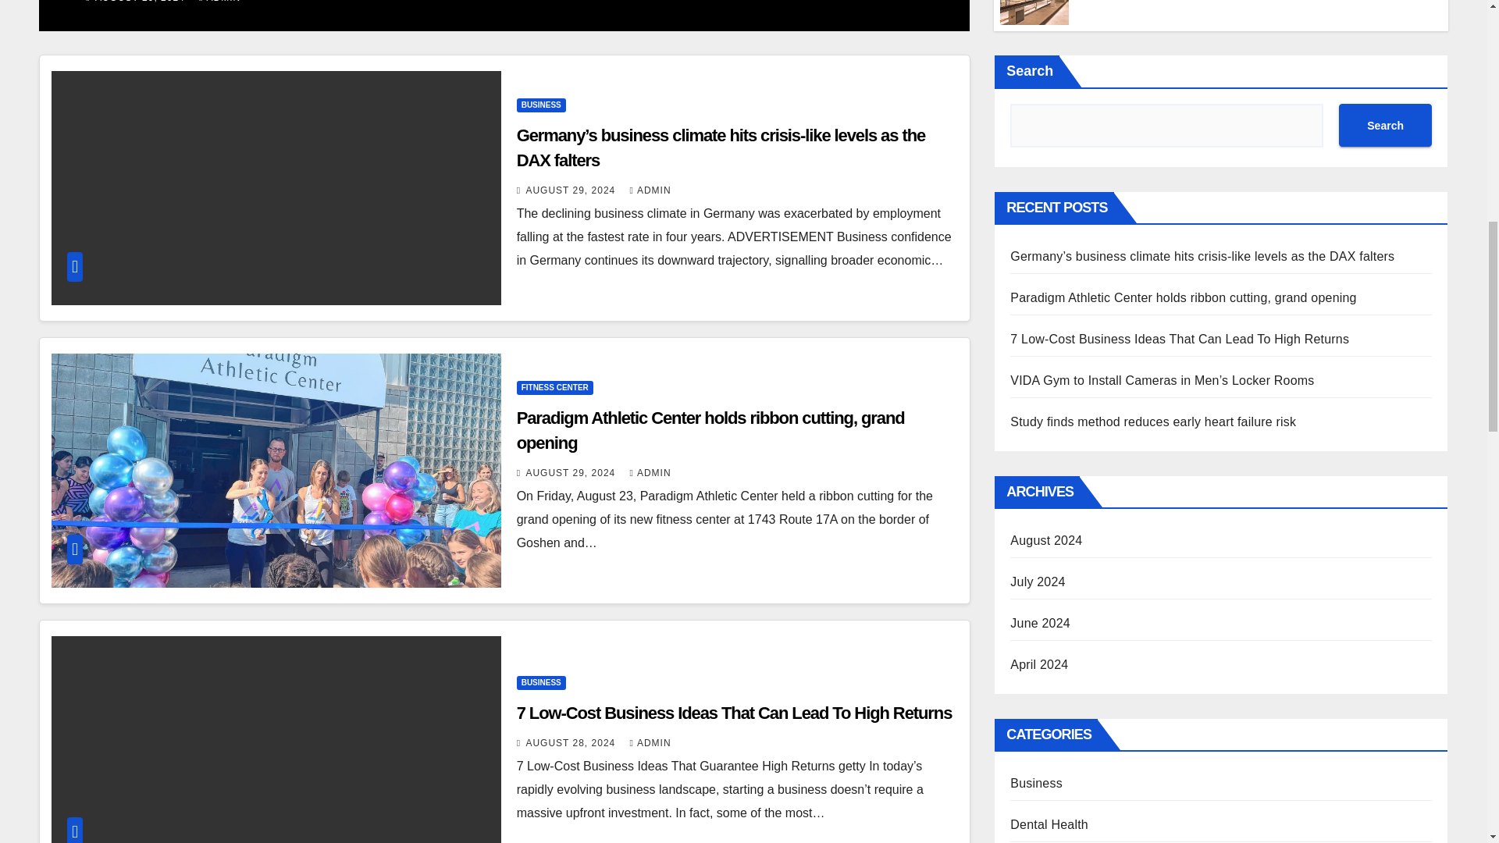 Image resolution: width=1499 pixels, height=843 pixels. What do you see at coordinates (142, 2) in the screenshot?
I see `AUGUST 29, 2024` at bounding box center [142, 2].